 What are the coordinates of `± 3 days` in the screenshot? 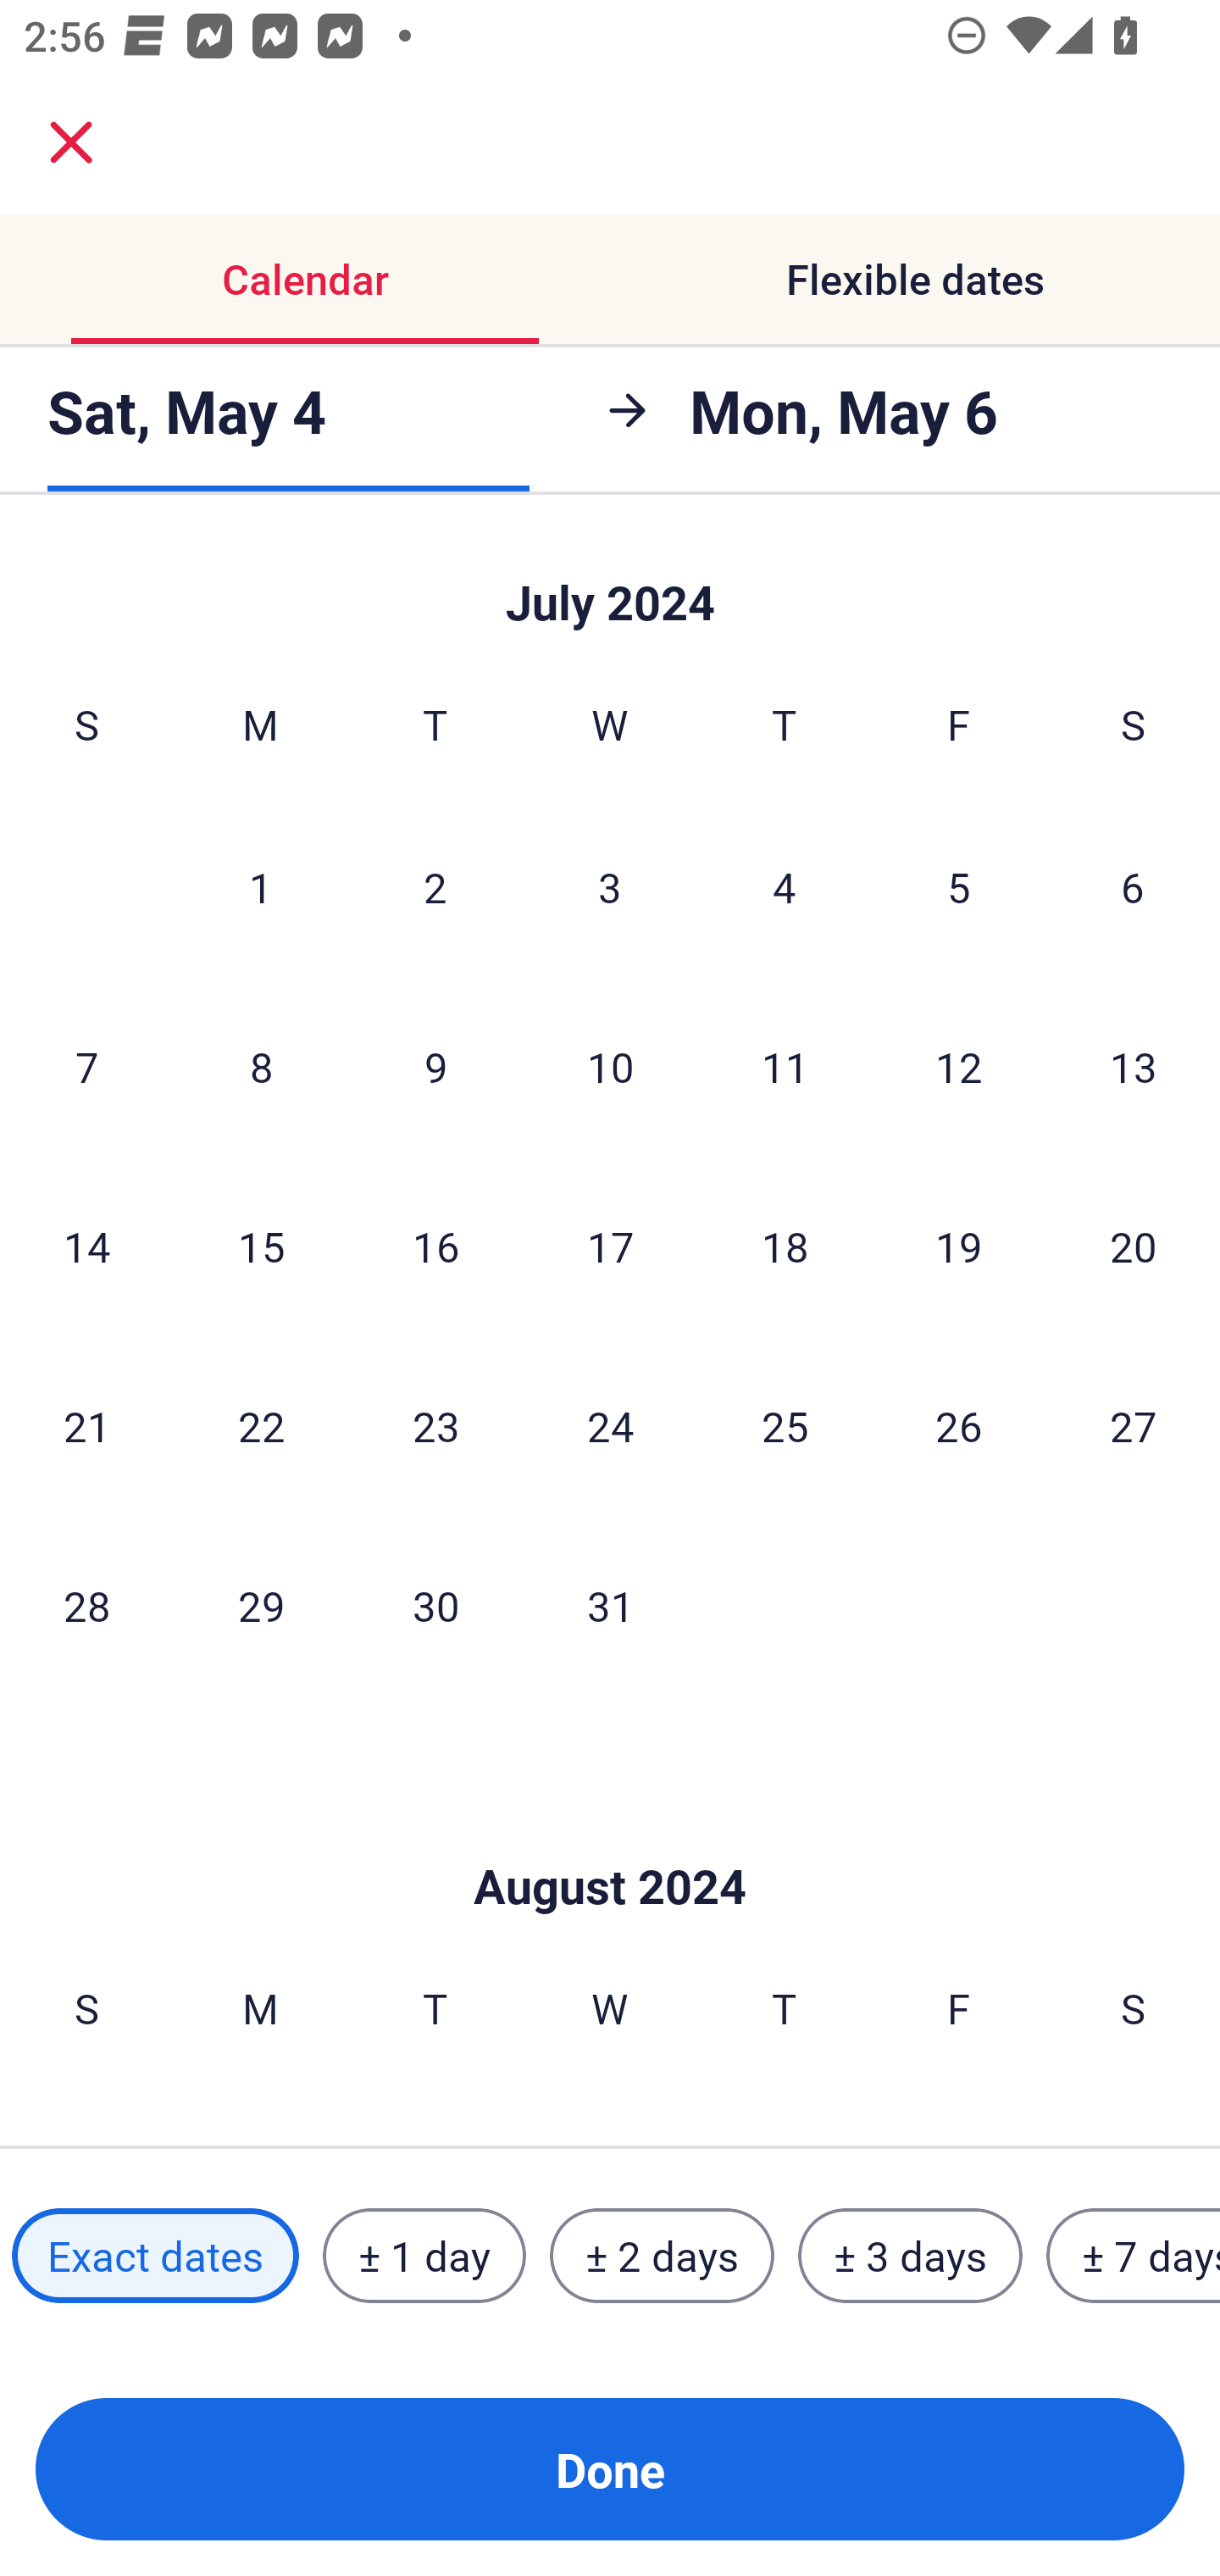 It's located at (910, 2255).